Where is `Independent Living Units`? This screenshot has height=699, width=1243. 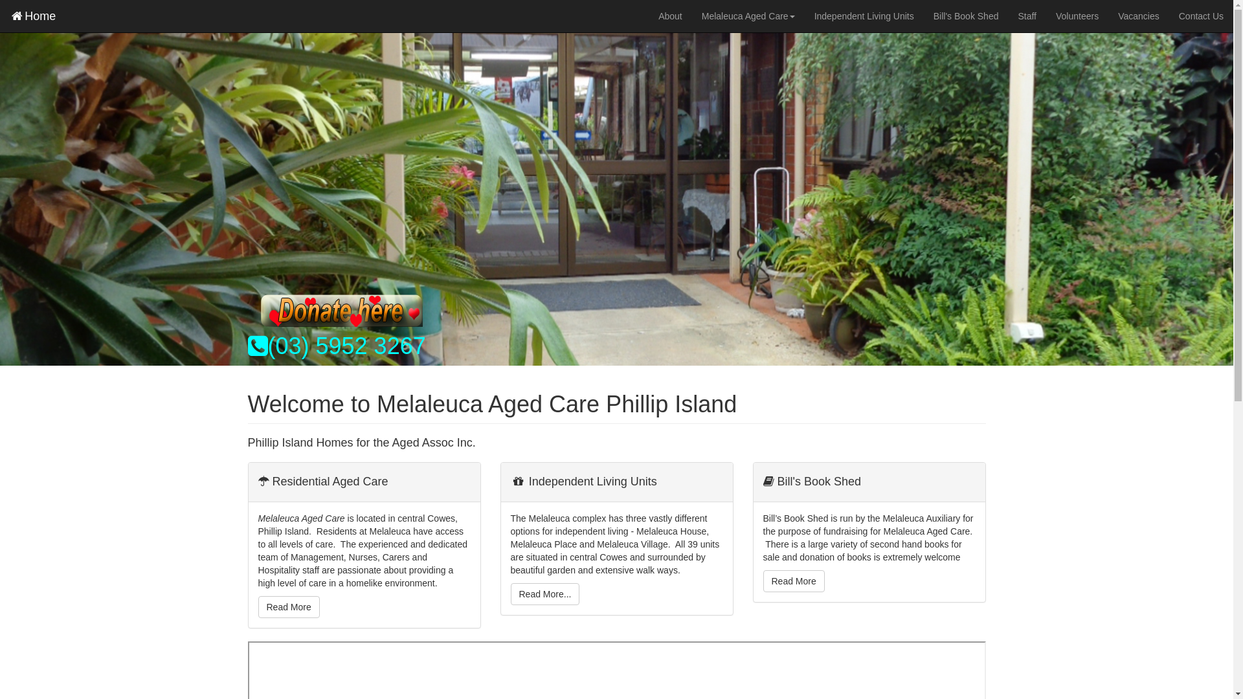 Independent Living Units is located at coordinates (864, 16).